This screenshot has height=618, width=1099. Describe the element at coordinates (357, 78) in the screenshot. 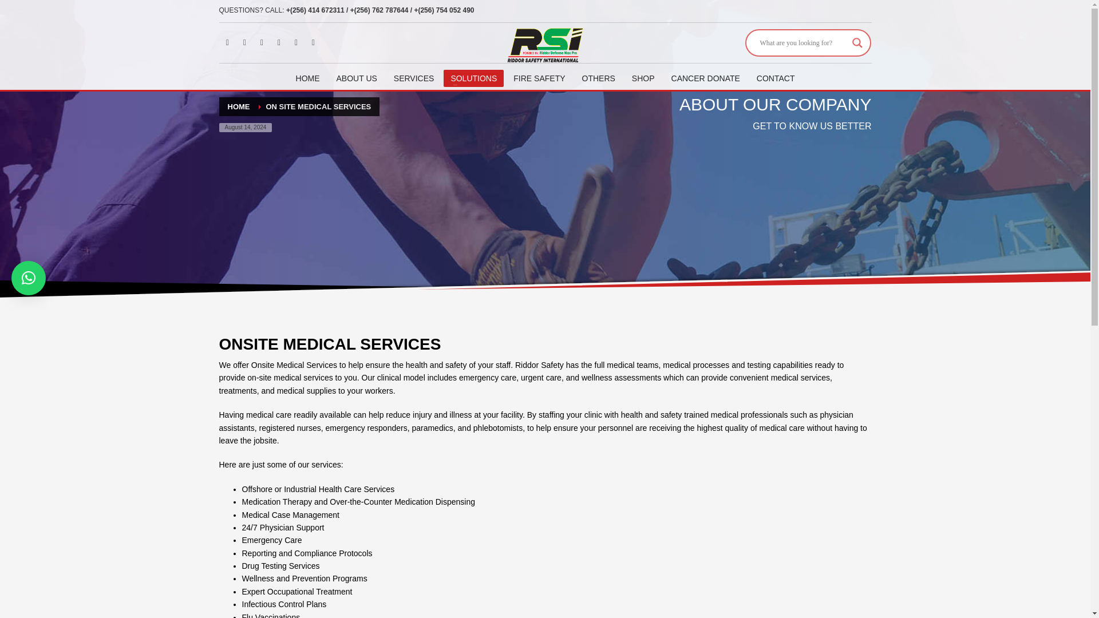

I see `ABOUT US` at that location.